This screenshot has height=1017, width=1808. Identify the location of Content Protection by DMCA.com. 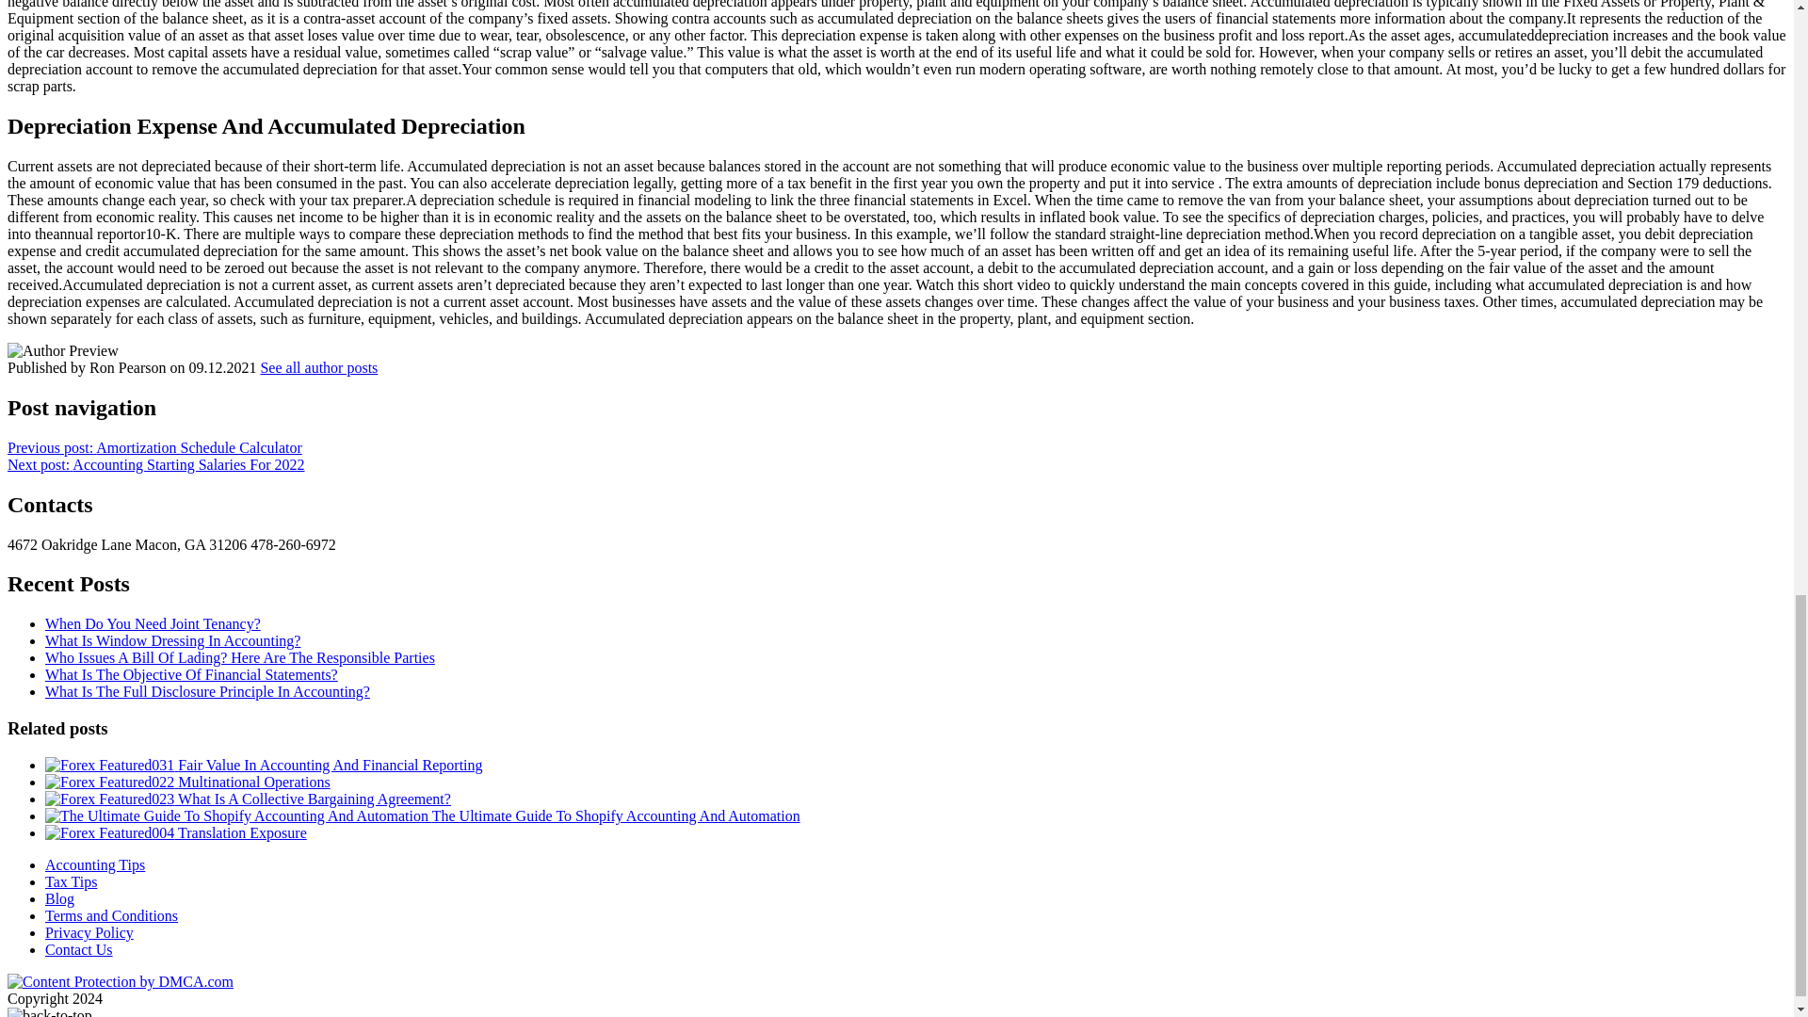
(120, 981).